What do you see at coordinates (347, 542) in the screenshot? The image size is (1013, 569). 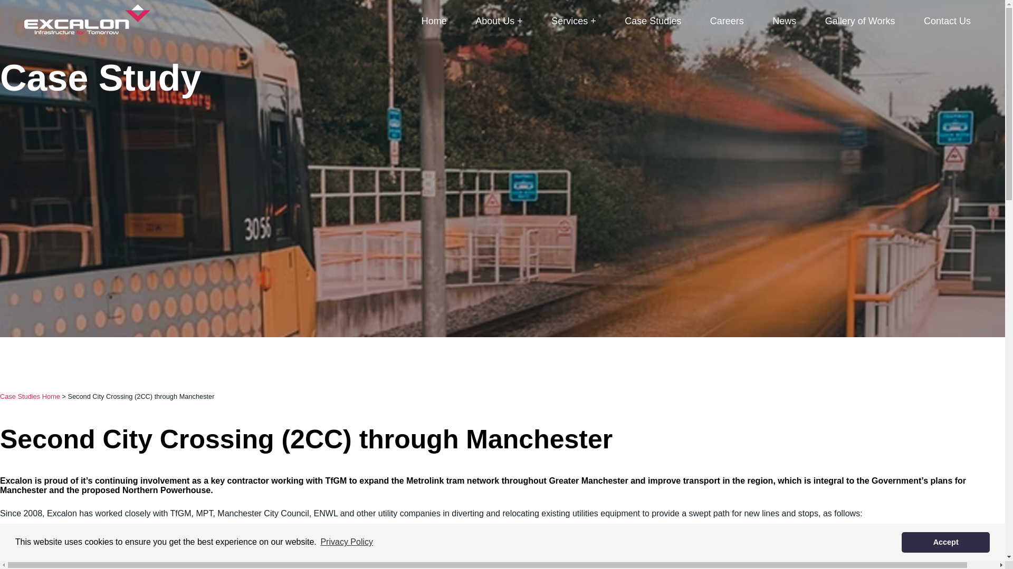 I see `Privacy Policy` at bounding box center [347, 542].